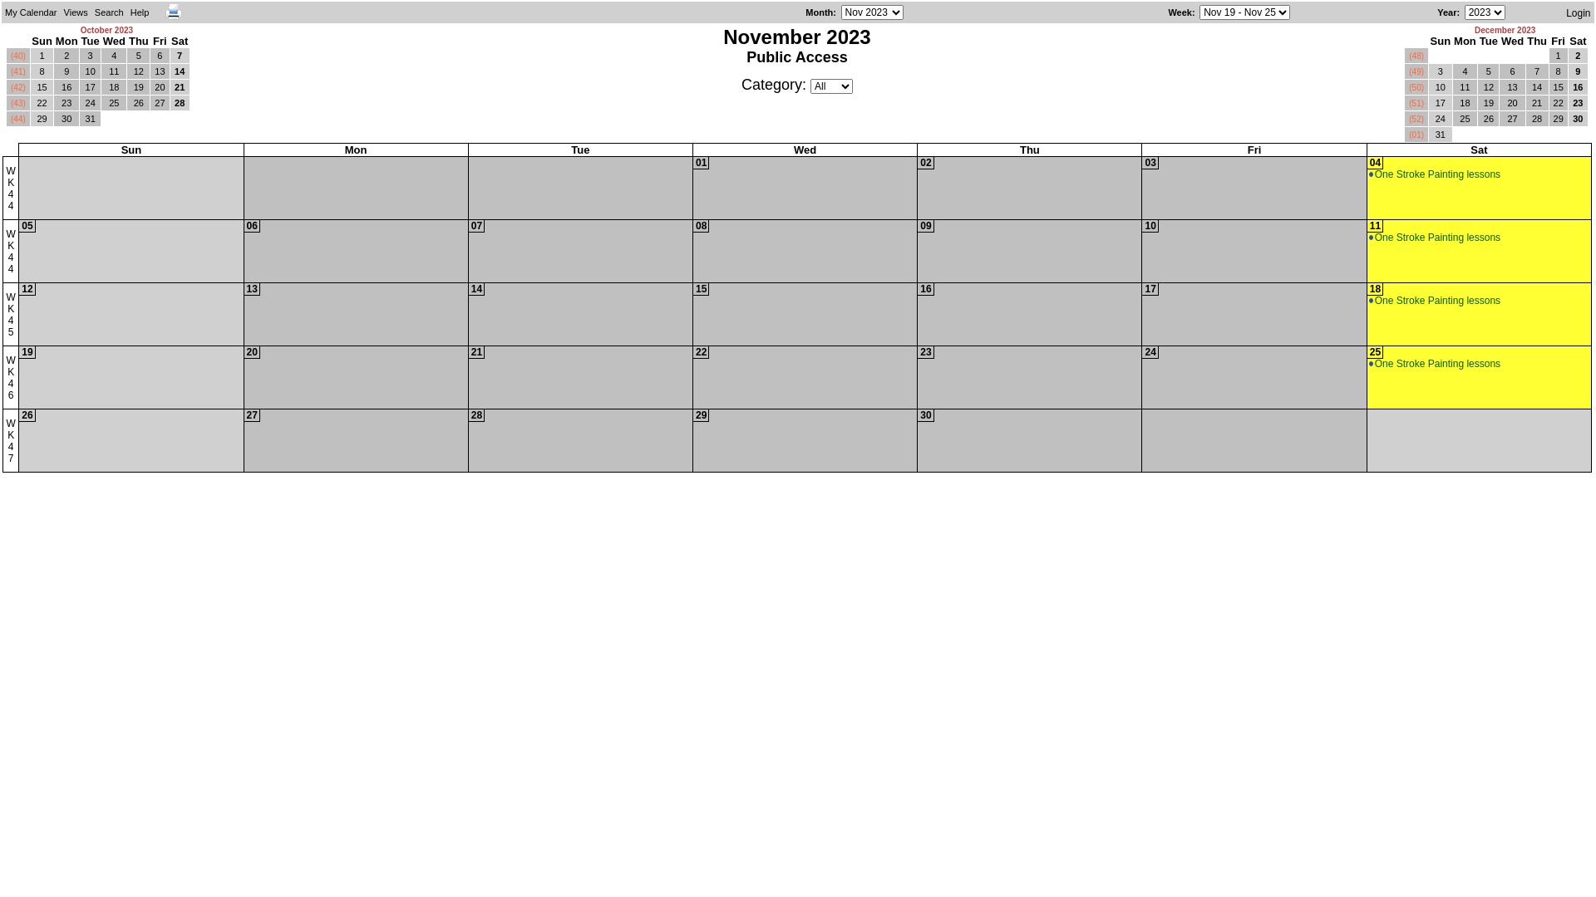 The height and width of the screenshot is (897, 1596). Describe the element at coordinates (1416, 103) in the screenshot. I see `(51)` at that location.